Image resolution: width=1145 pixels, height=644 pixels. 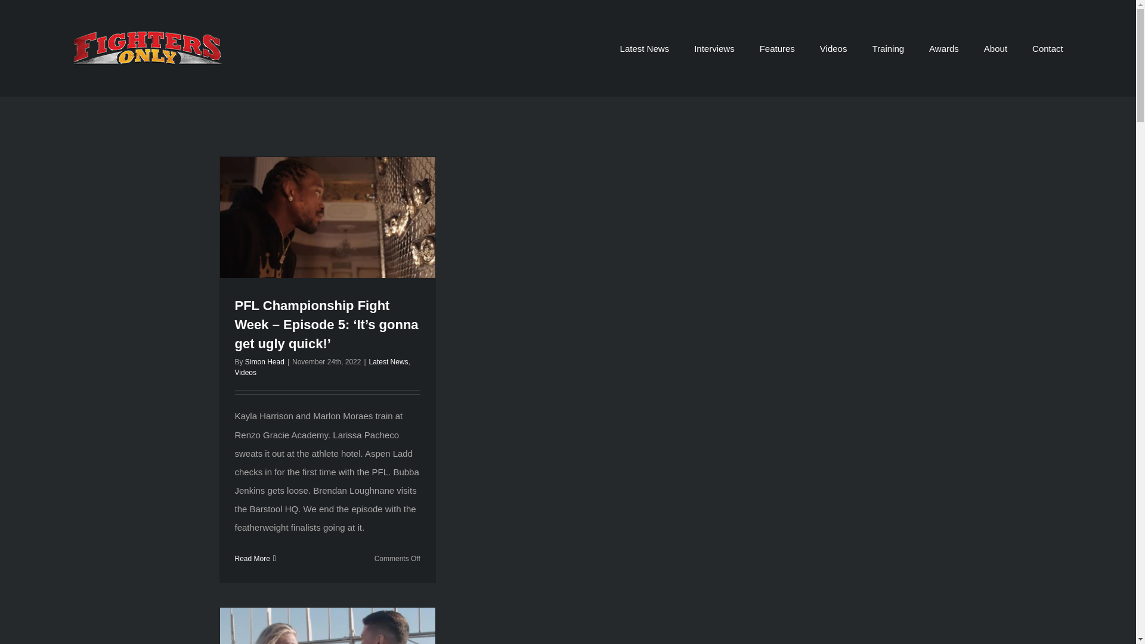 I want to click on Interviews, so click(x=714, y=48).